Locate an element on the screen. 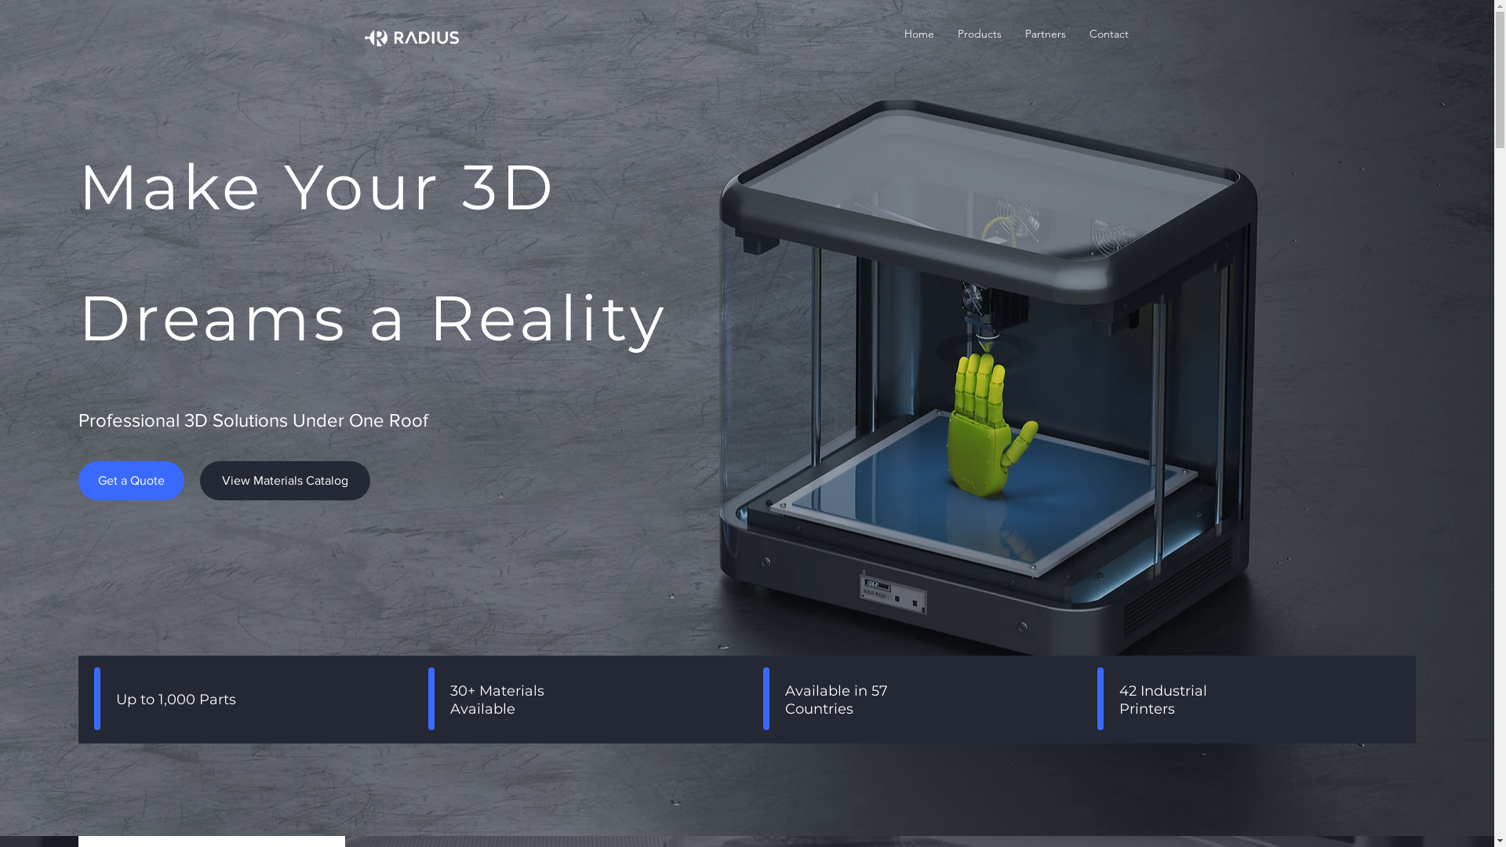 The image size is (1506, 847). Home is located at coordinates (919, 34).